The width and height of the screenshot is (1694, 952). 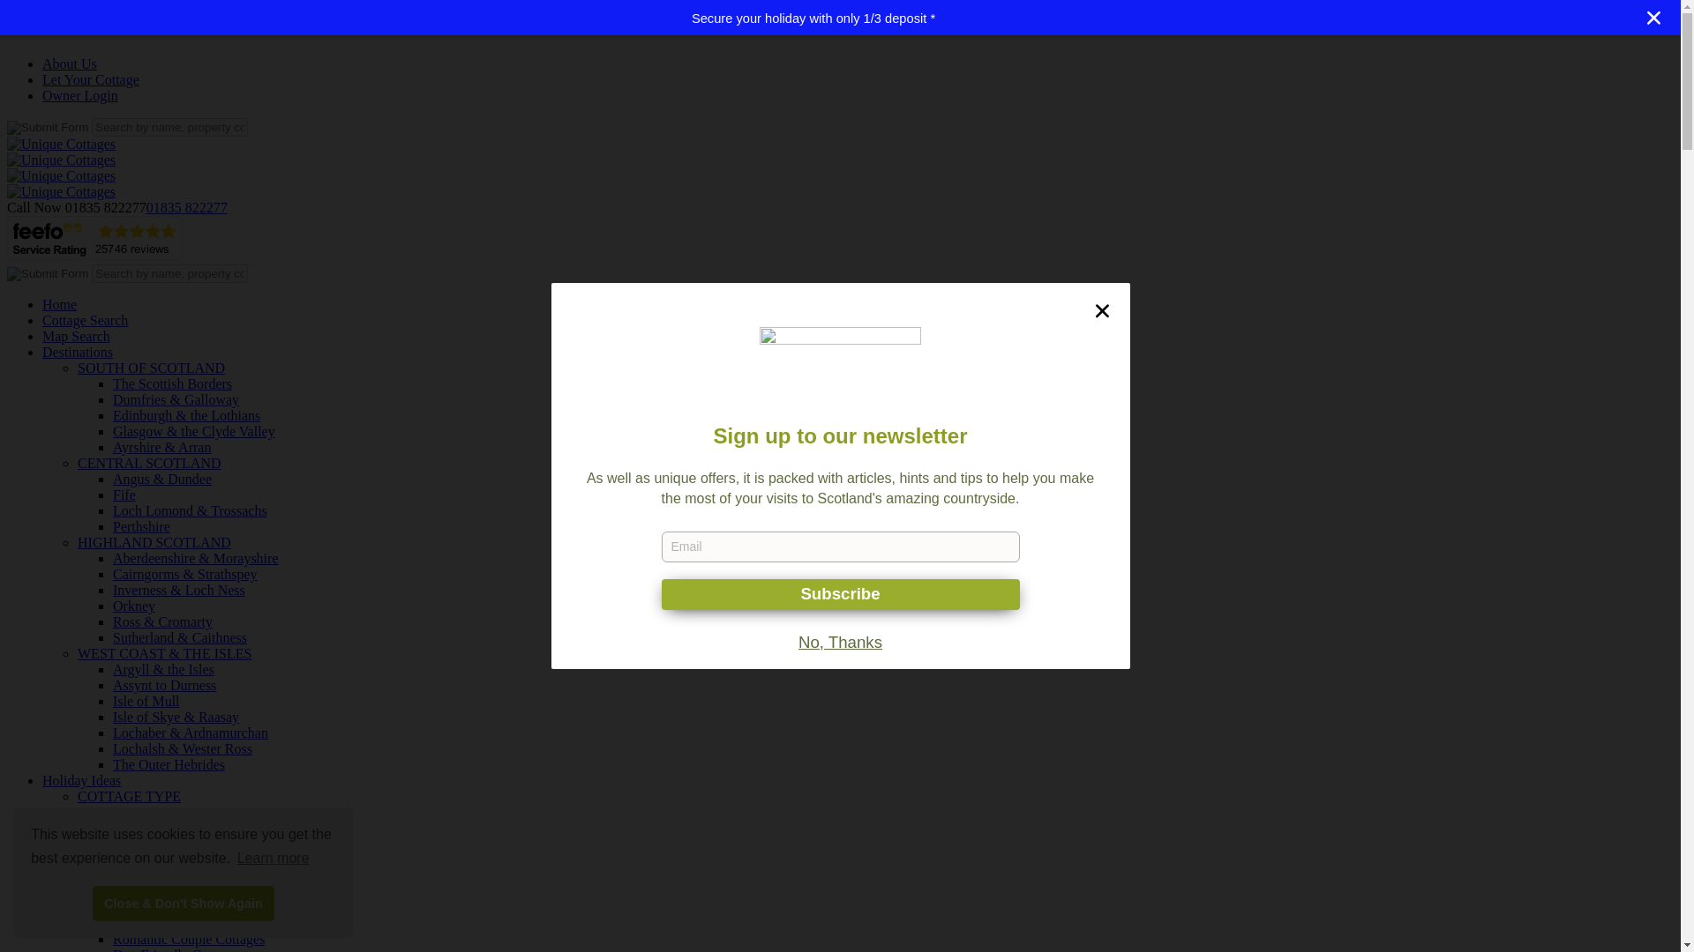 I want to click on Map Search, so click(x=76, y=335).